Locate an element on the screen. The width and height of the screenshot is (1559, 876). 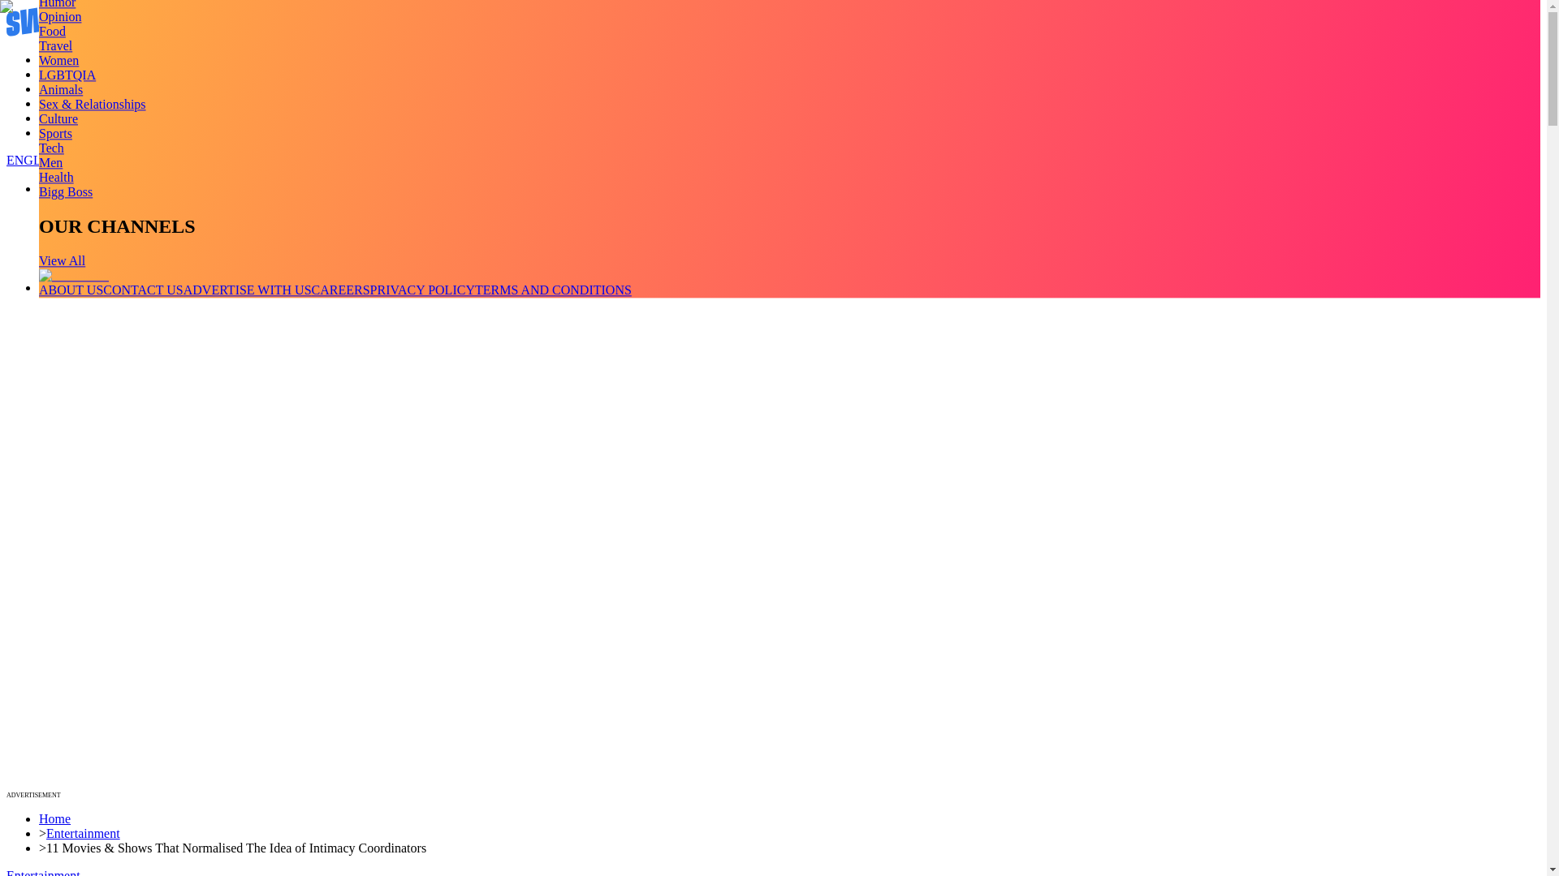
Travel is located at coordinates (55, 45).